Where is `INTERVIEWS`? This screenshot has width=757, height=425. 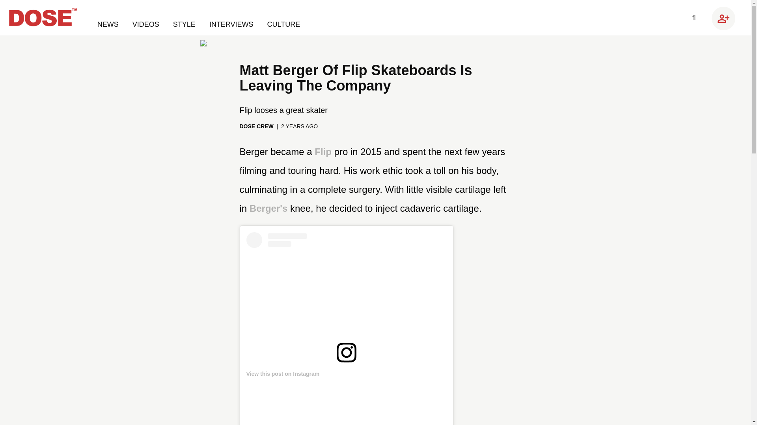
INTERVIEWS is located at coordinates (233, 24).